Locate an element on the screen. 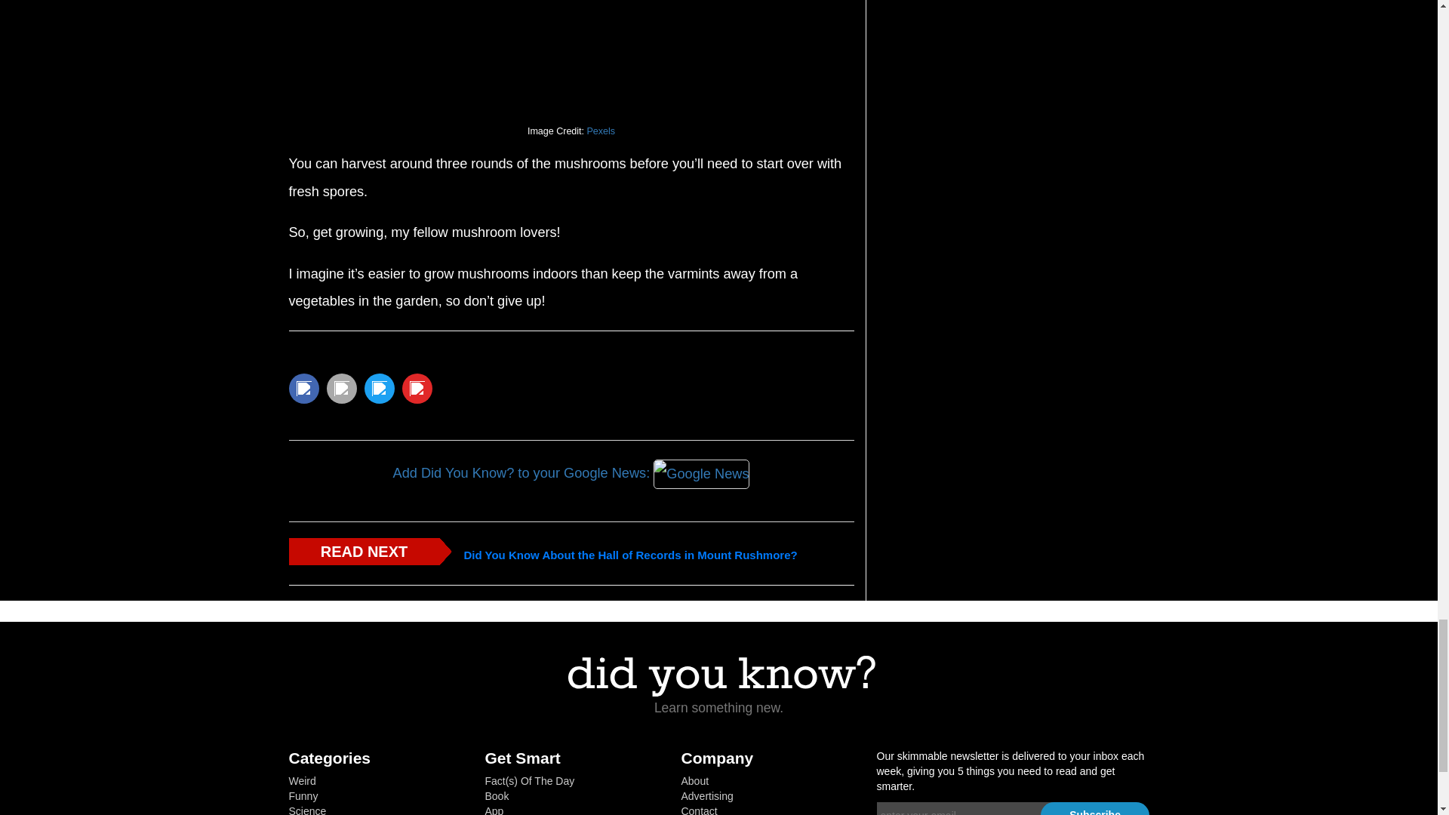  Did You Know About the Hall of Records in Mount Rushmore? is located at coordinates (630, 555).